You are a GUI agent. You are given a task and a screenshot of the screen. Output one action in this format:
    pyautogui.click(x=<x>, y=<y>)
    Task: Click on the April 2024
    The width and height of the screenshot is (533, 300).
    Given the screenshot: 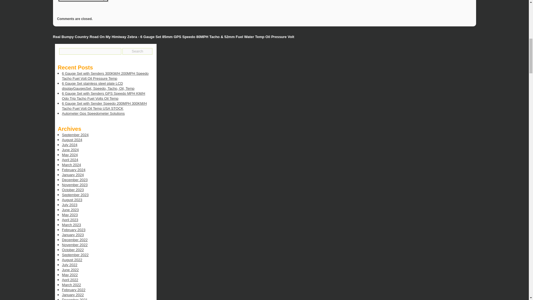 What is the action you would take?
    pyautogui.click(x=70, y=160)
    